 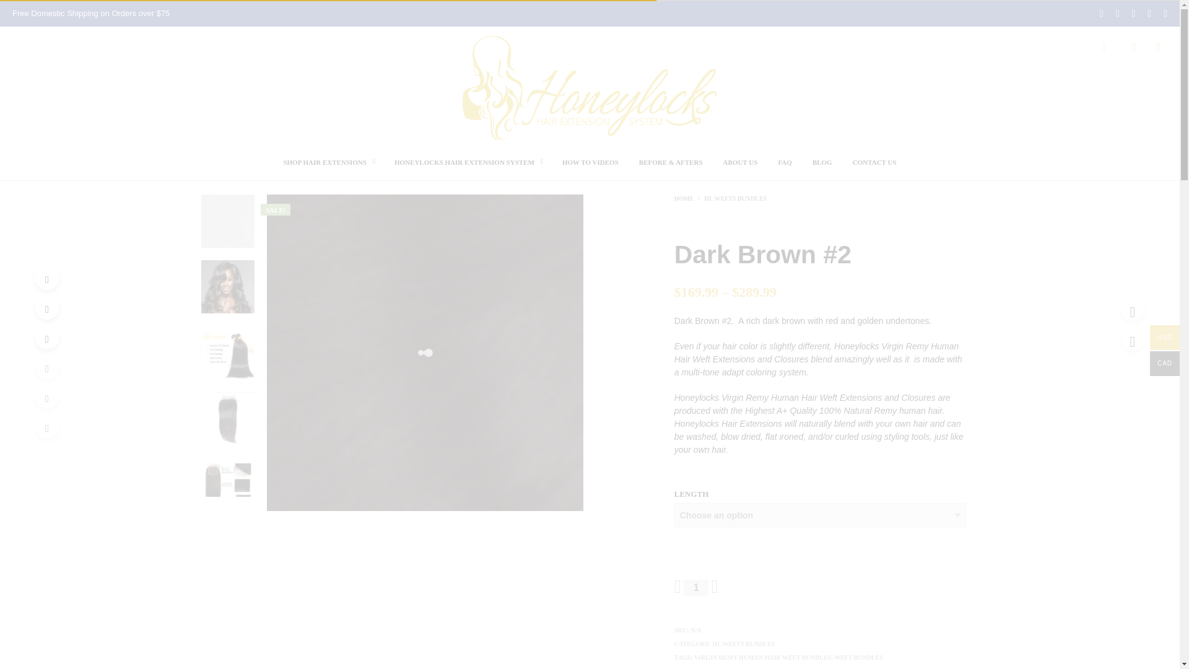 What do you see at coordinates (735, 198) in the screenshot?
I see `HL WEFTS BUNDLES` at bounding box center [735, 198].